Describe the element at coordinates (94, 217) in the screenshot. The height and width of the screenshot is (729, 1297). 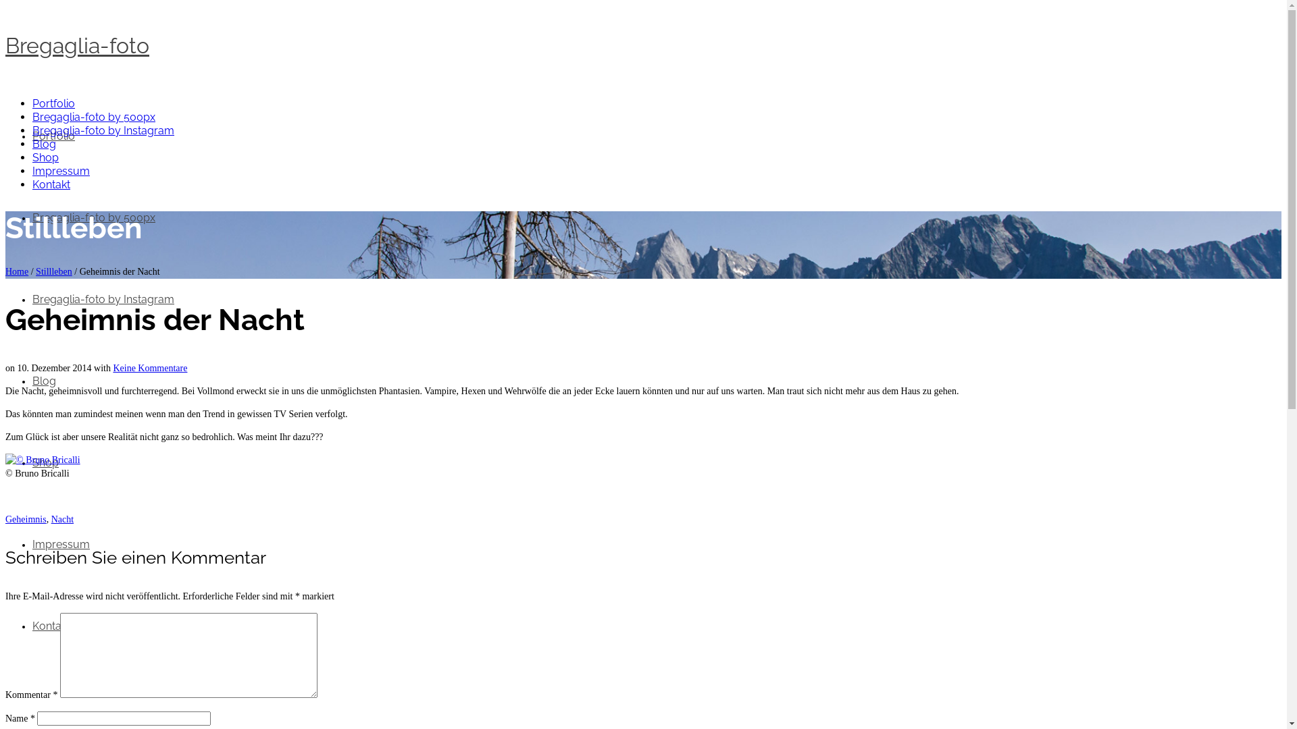
I see `Bregaglia-foto by 500px` at that location.